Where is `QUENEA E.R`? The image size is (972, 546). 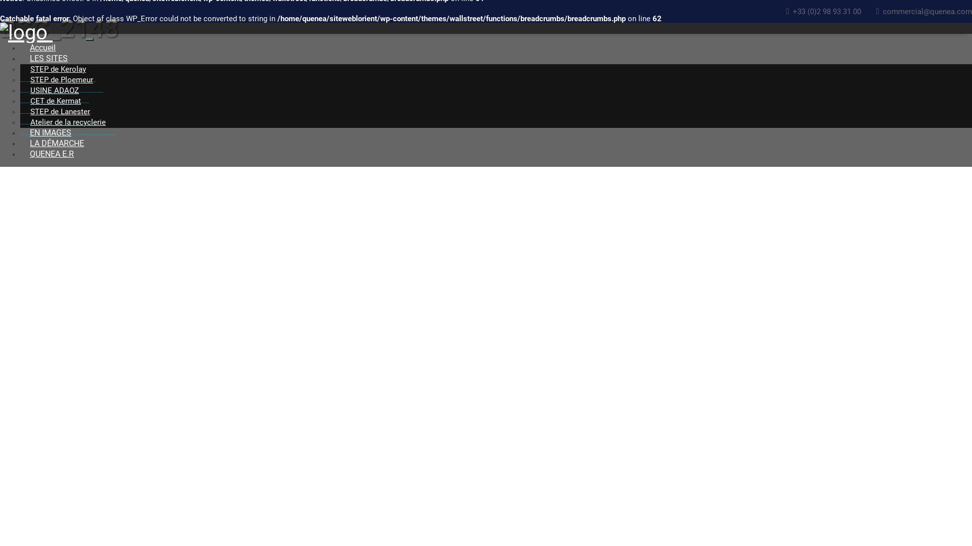
QUENEA E.R is located at coordinates (52, 154).